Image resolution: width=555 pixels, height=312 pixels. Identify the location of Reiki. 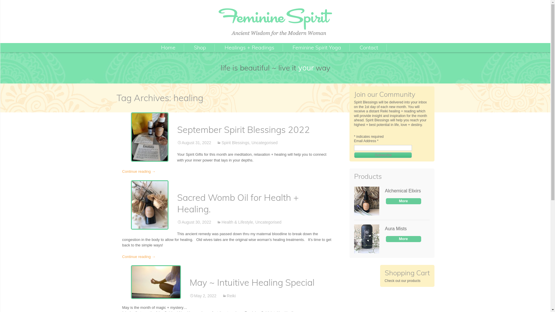
(229, 296).